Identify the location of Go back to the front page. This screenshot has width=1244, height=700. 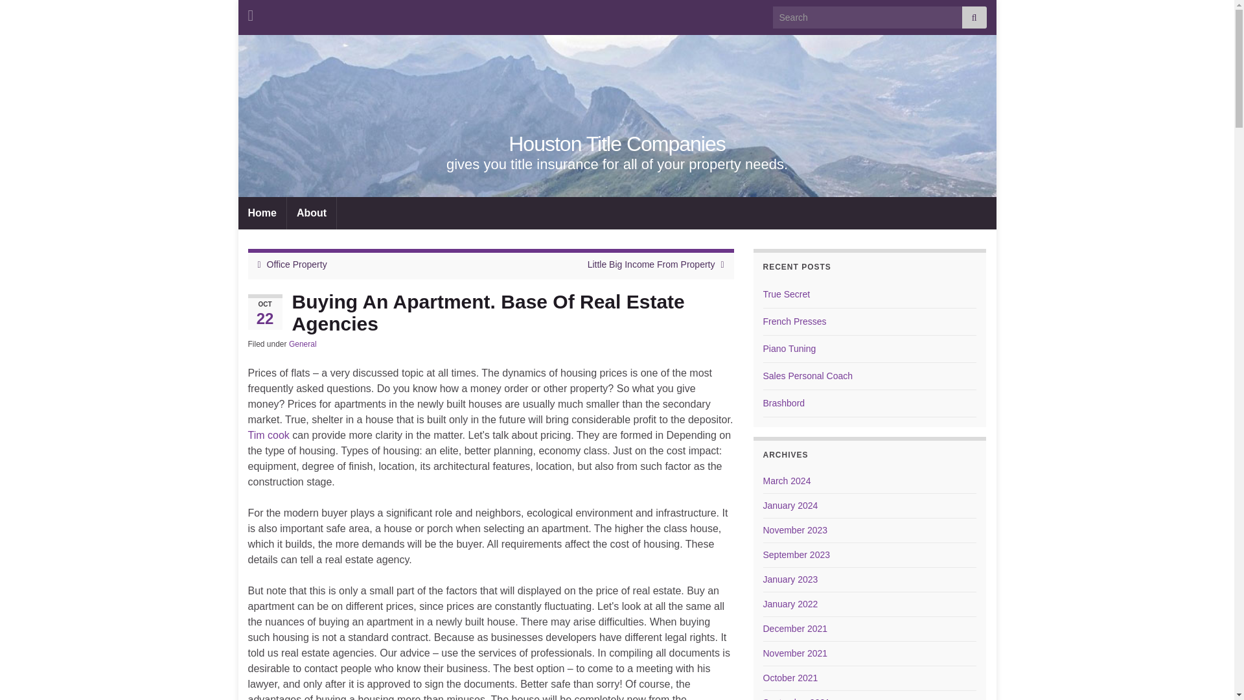
(617, 144).